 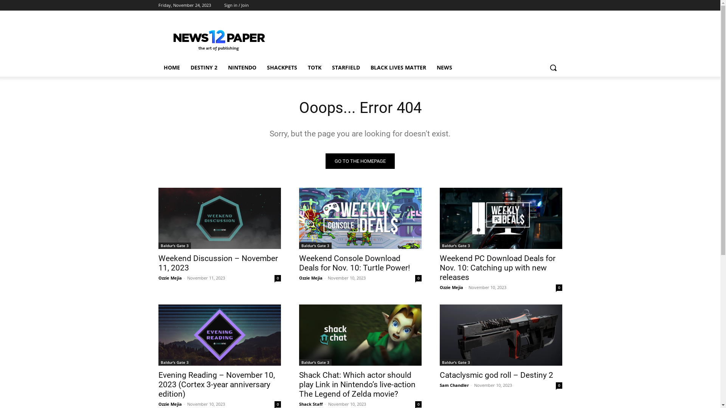 What do you see at coordinates (242, 68) in the screenshot?
I see `NINTENDO` at bounding box center [242, 68].